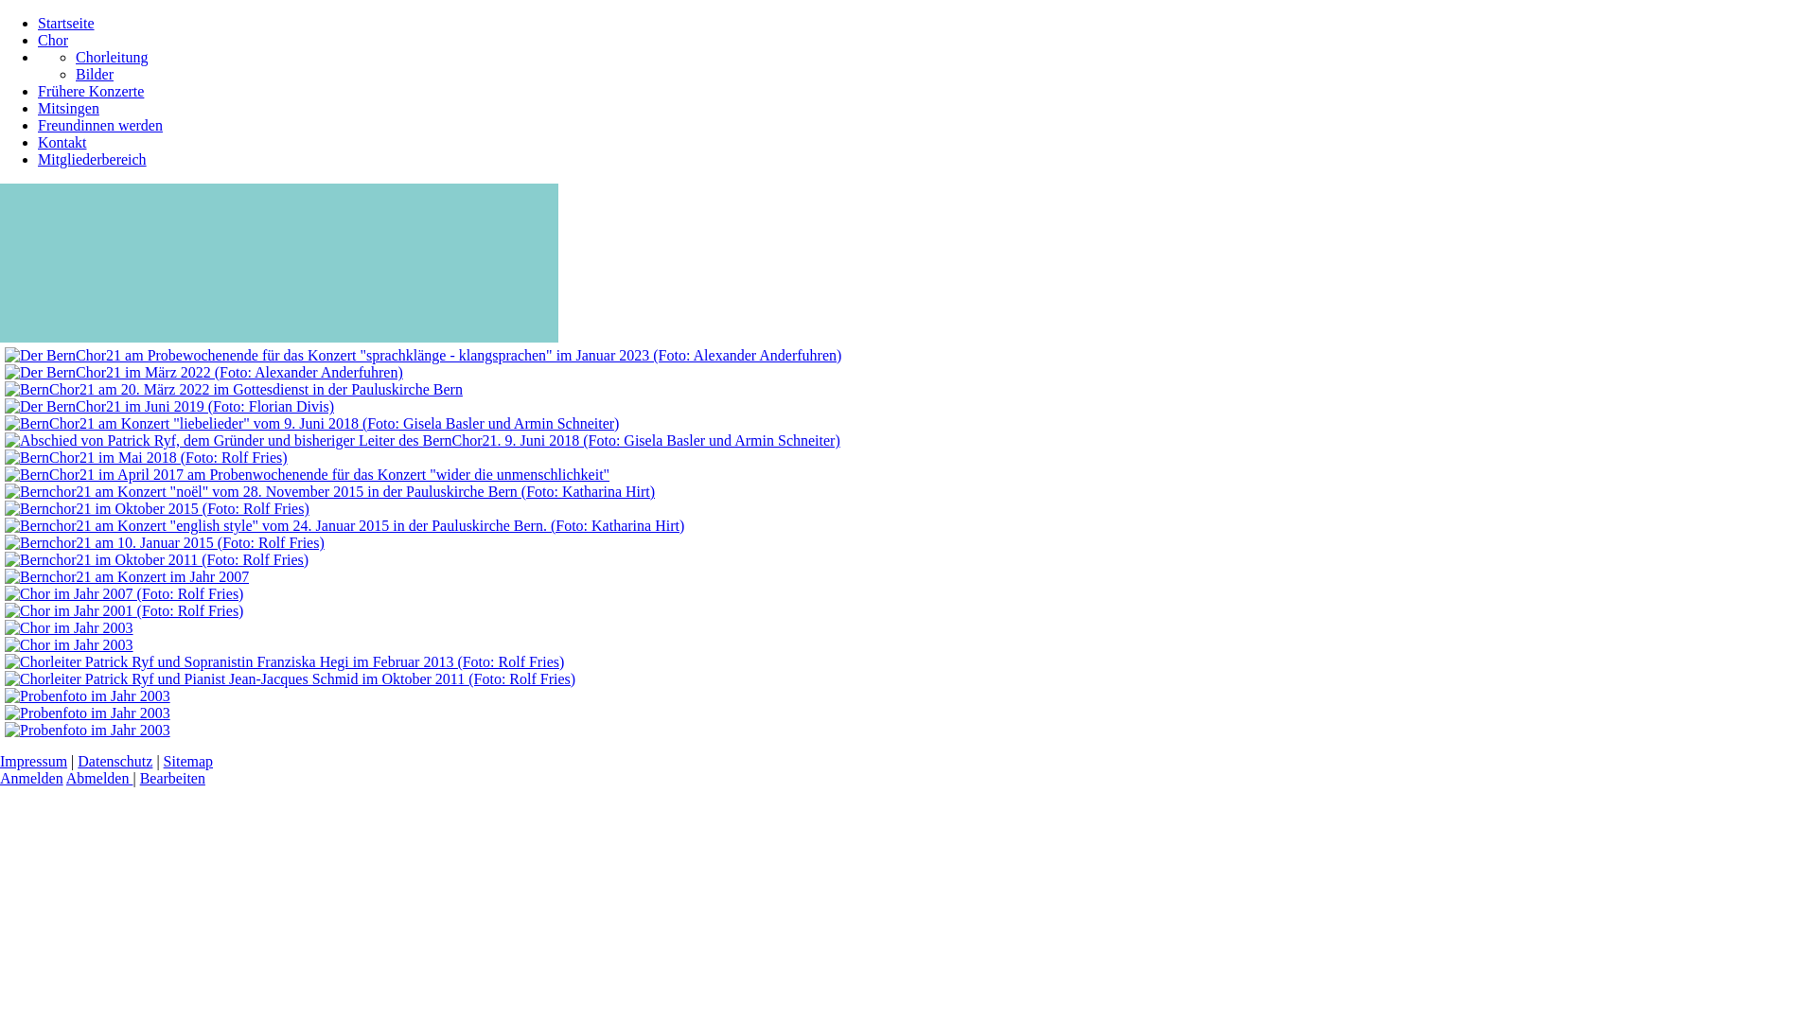 The height and width of the screenshot is (1022, 1817). What do you see at coordinates (66, 23) in the screenshot?
I see `Startseite` at bounding box center [66, 23].